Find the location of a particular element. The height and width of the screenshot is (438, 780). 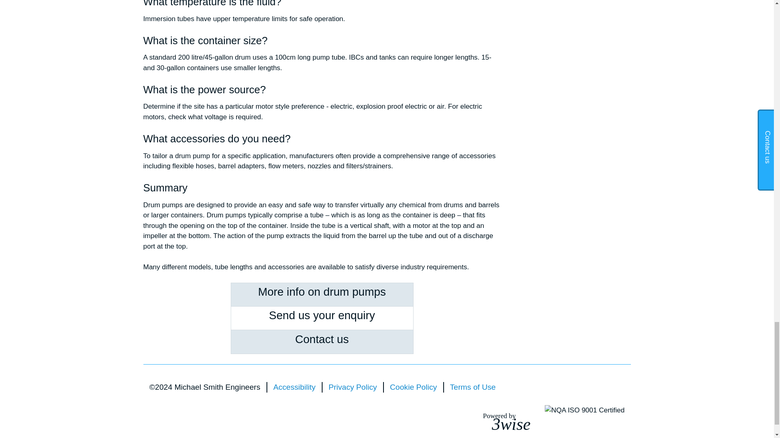

Cookie Policy is located at coordinates (322, 339).